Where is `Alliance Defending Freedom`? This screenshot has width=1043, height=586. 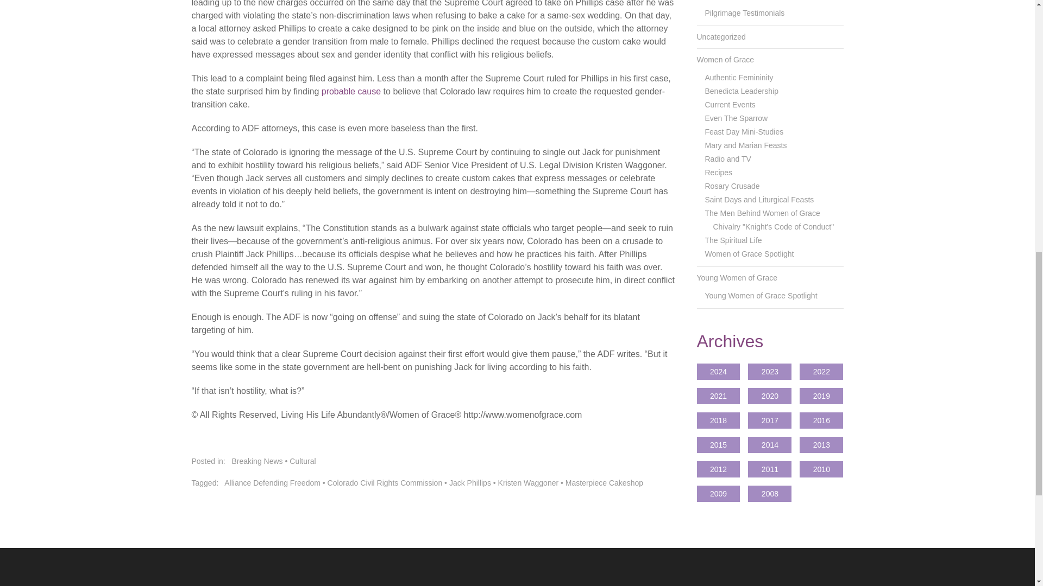 Alliance Defending Freedom is located at coordinates (272, 483).